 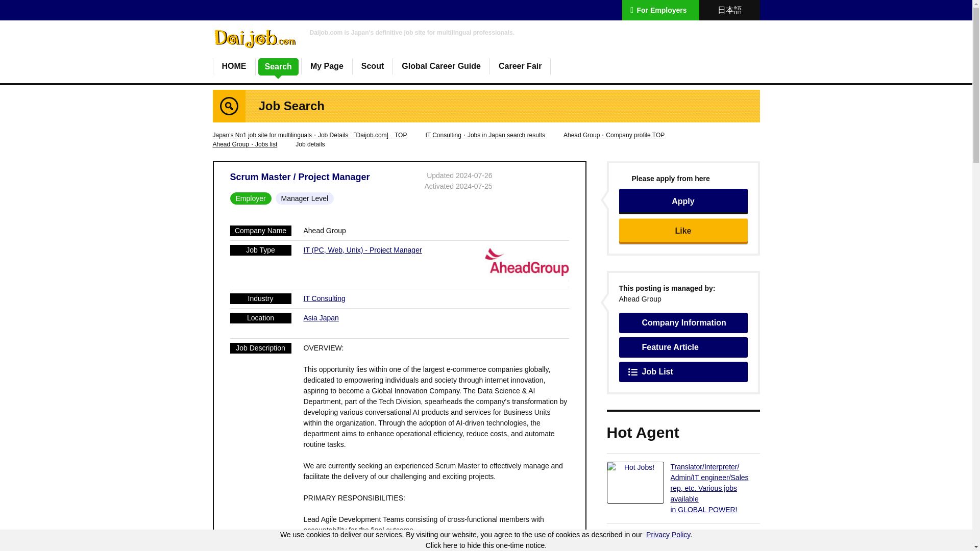 I want to click on For Employers, so click(x=660, y=10).